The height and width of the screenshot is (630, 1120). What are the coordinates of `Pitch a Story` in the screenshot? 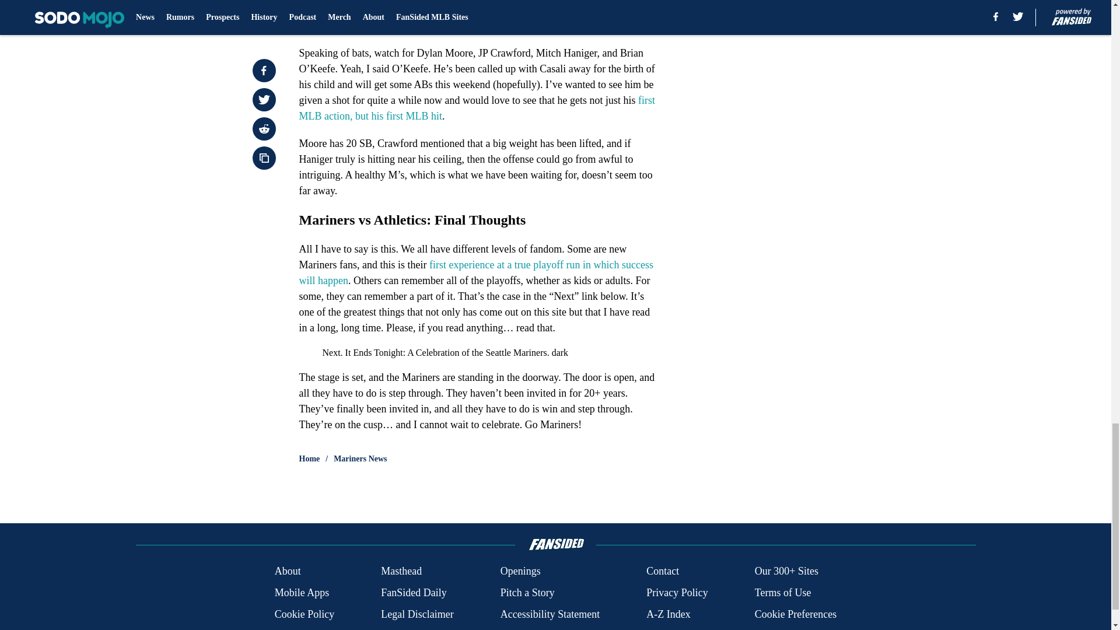 It's located at (527, 593).